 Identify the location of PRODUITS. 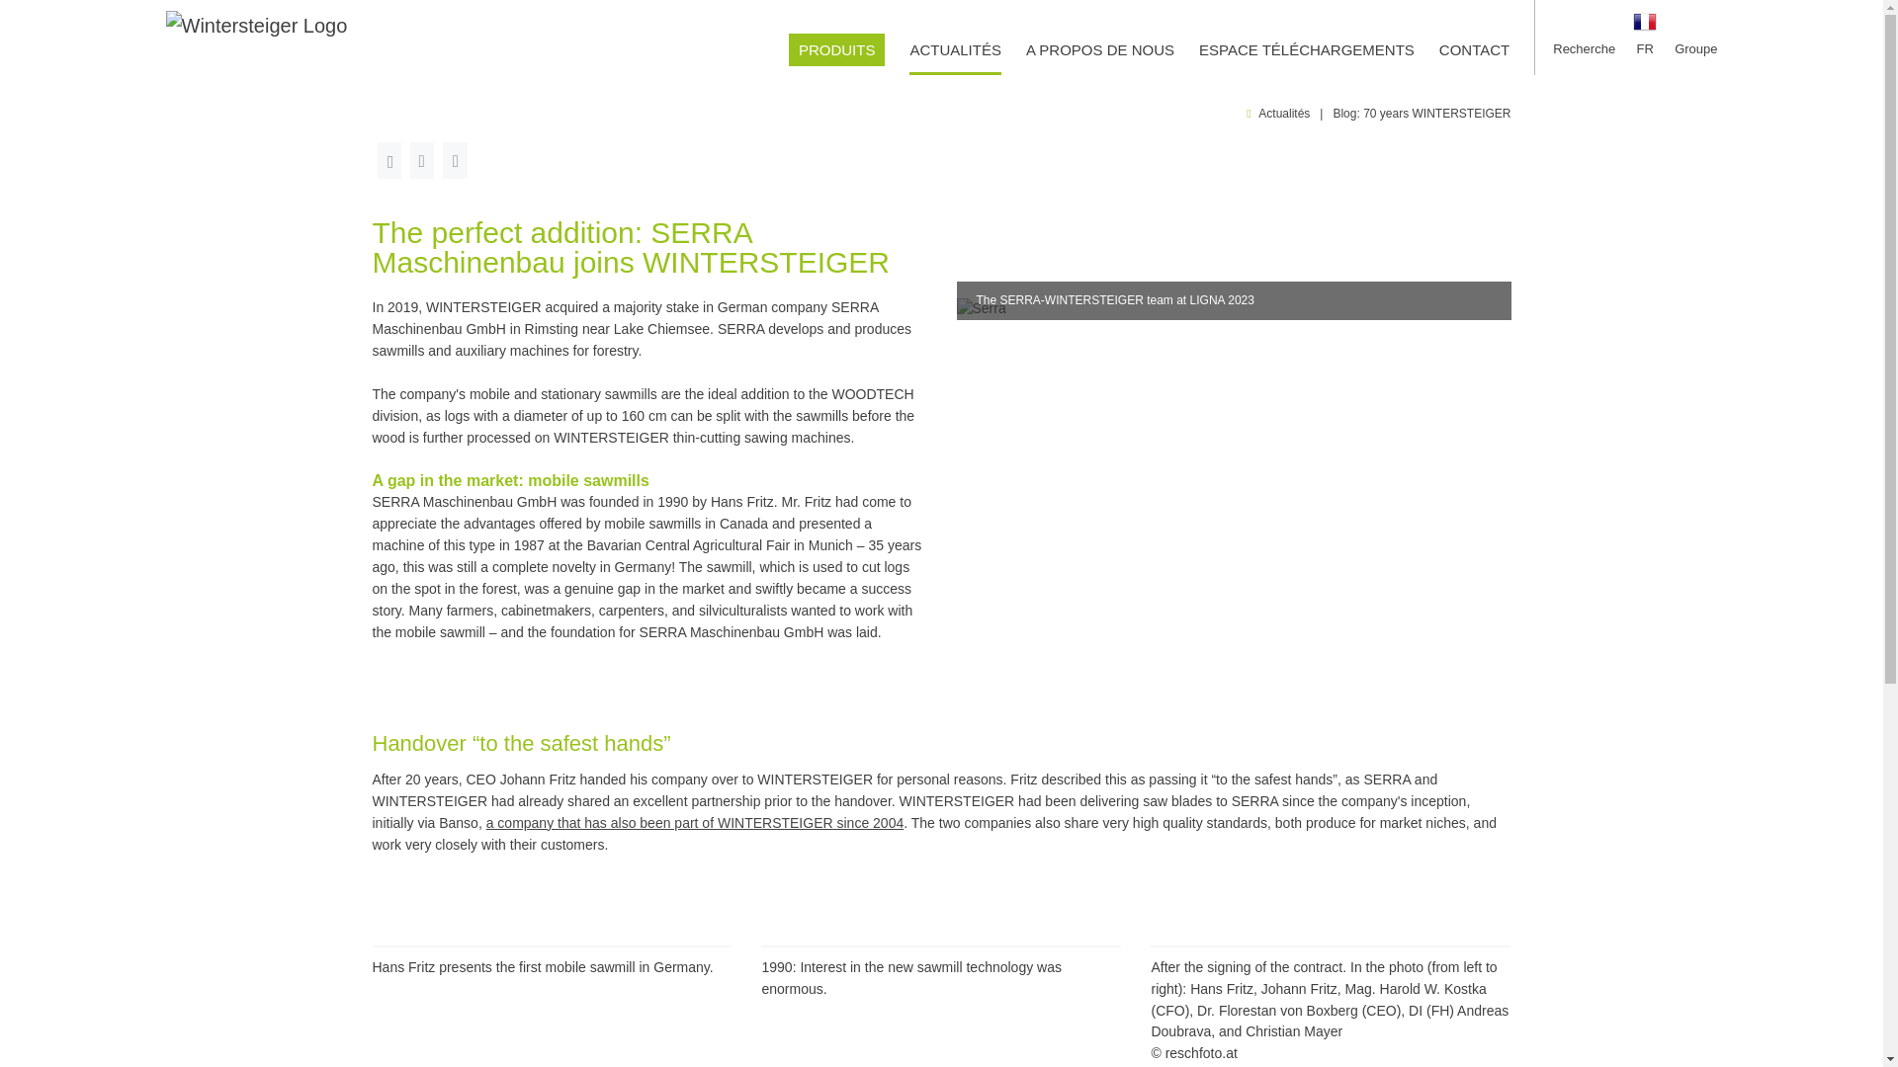
(837, 49).